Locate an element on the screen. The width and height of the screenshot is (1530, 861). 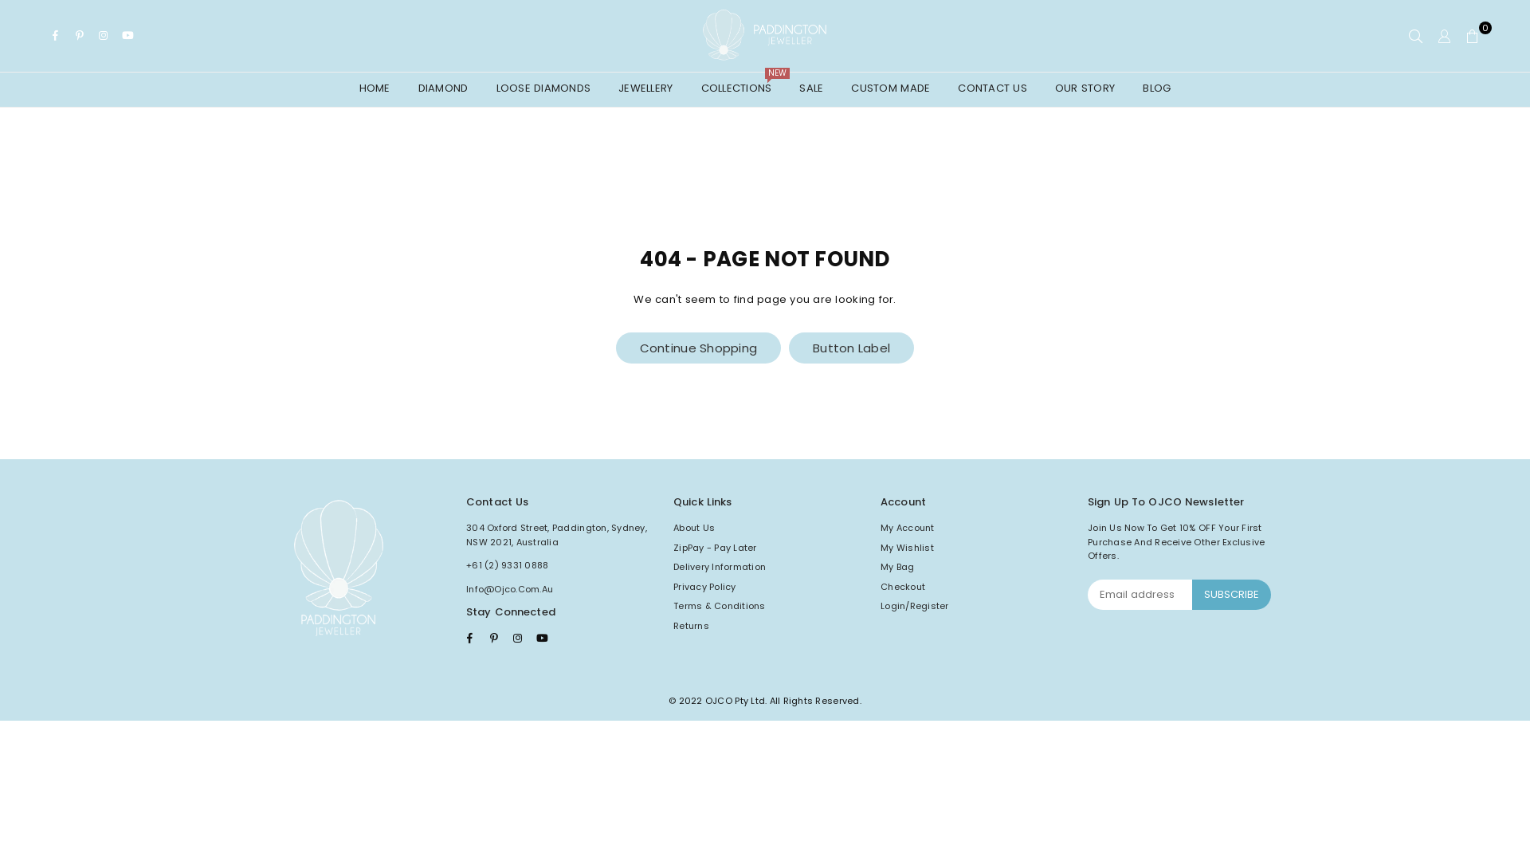
HOME is located at coordinates (375, 89).